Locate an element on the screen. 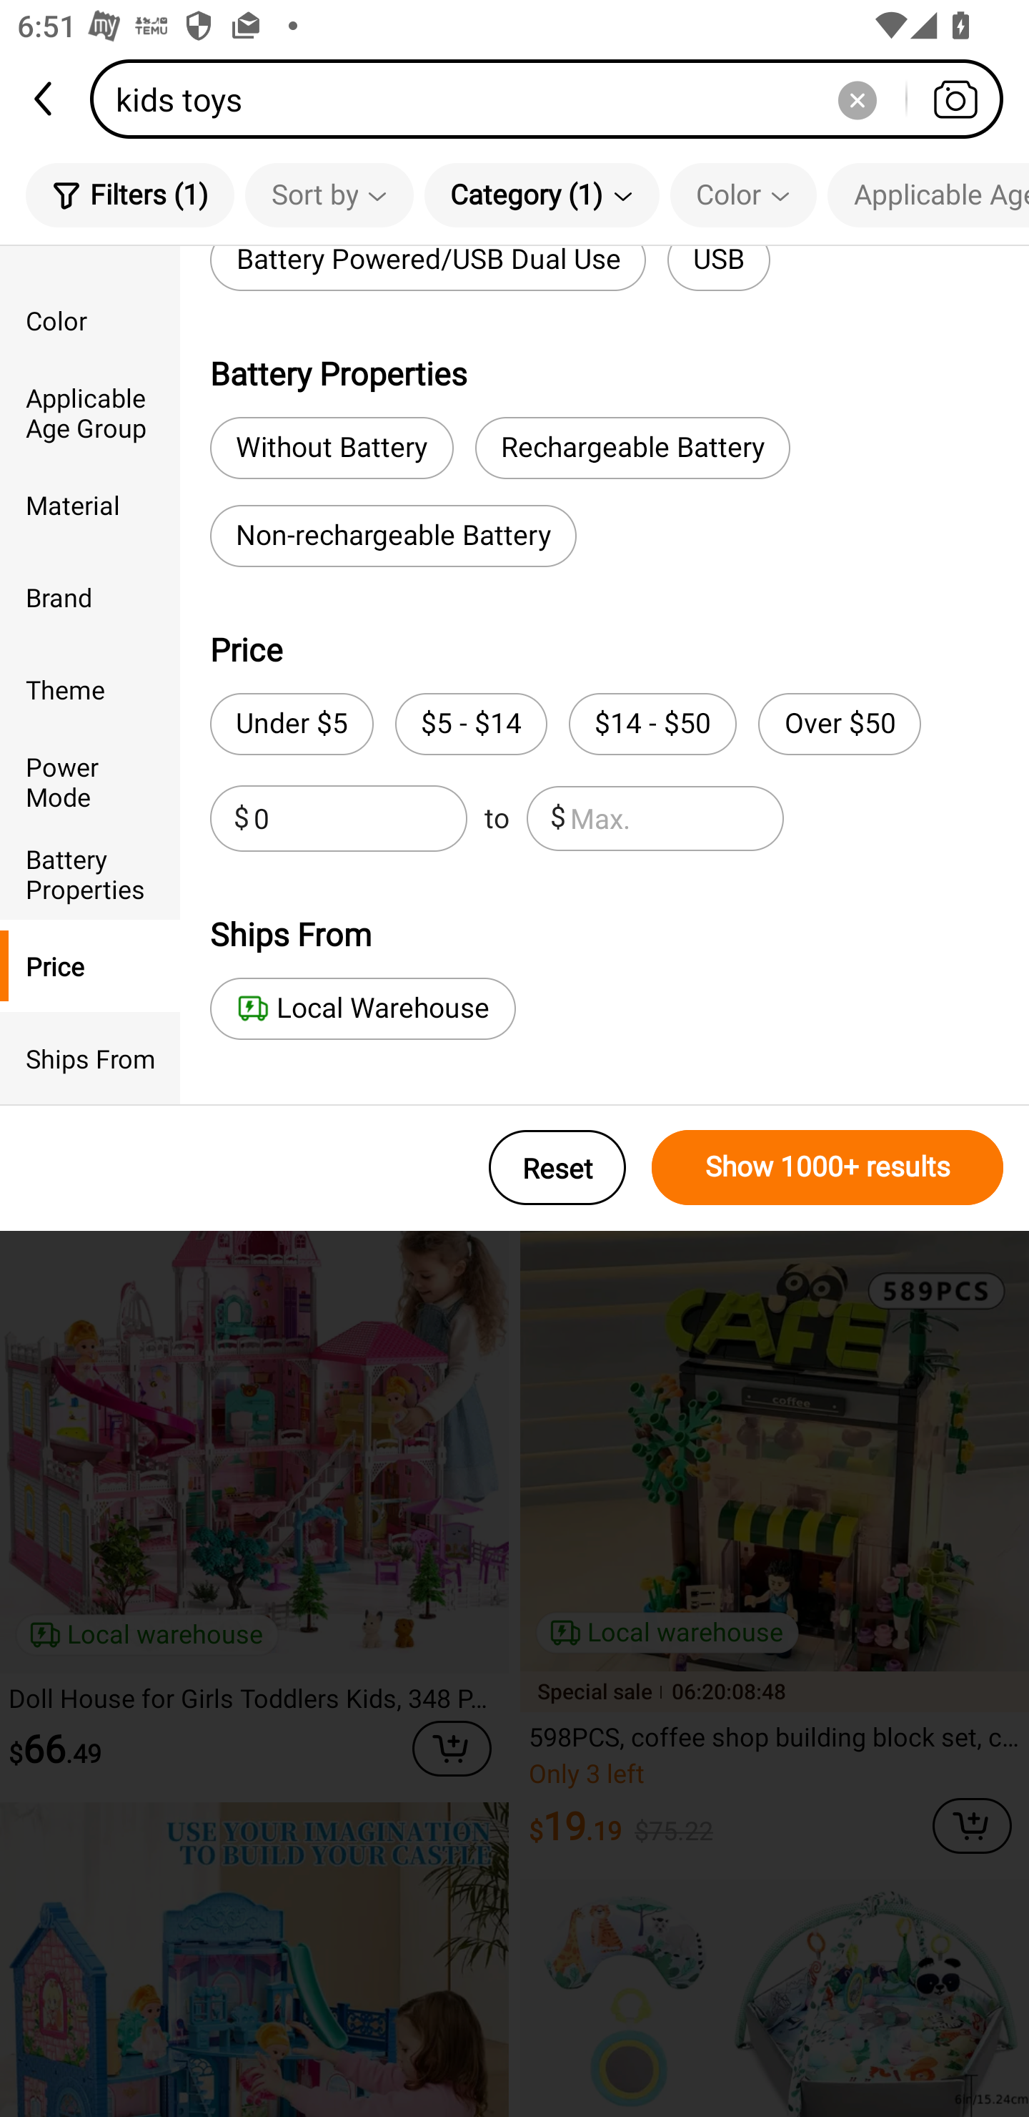  Sort by is located at coordinates (329, 195).